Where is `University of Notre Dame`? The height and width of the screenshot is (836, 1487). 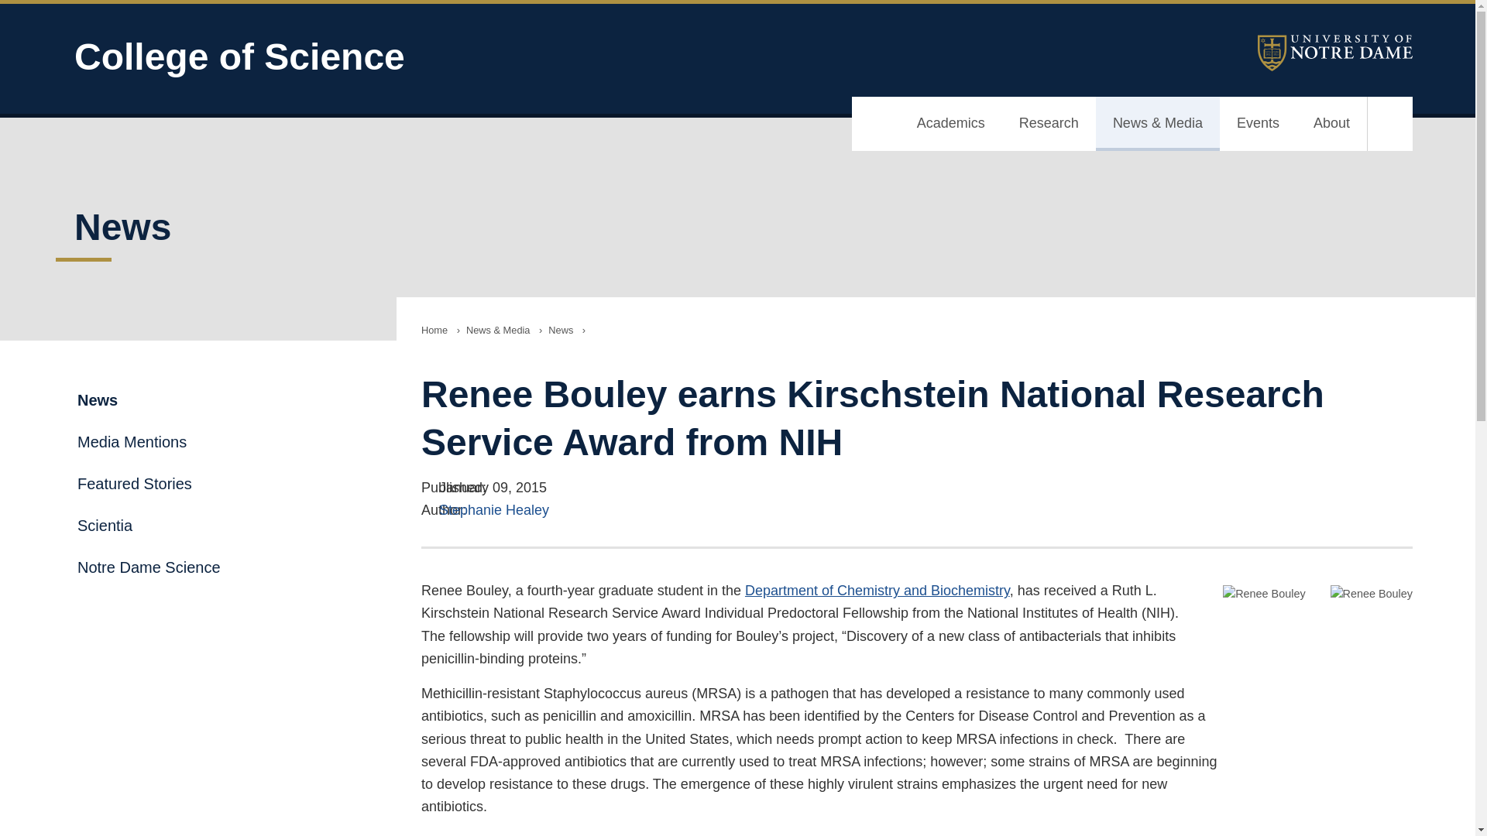
University of Notre Dame is located at coordinates (1335, 53).